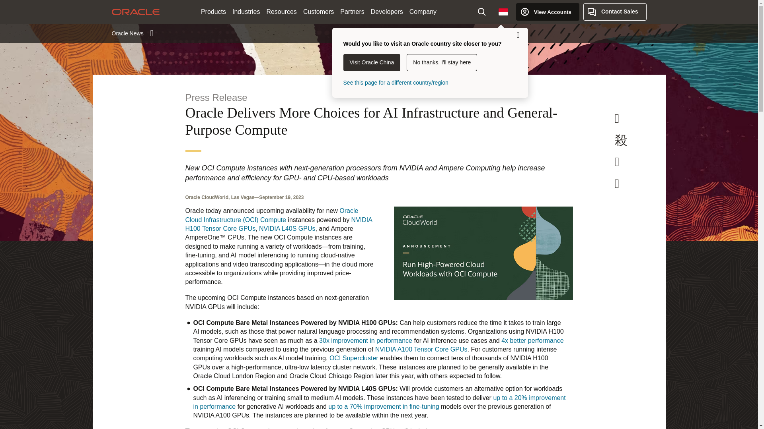 This screenshot has width=764, height=429. I want to click on No thanks, I'll stay here, so click(442, 63).